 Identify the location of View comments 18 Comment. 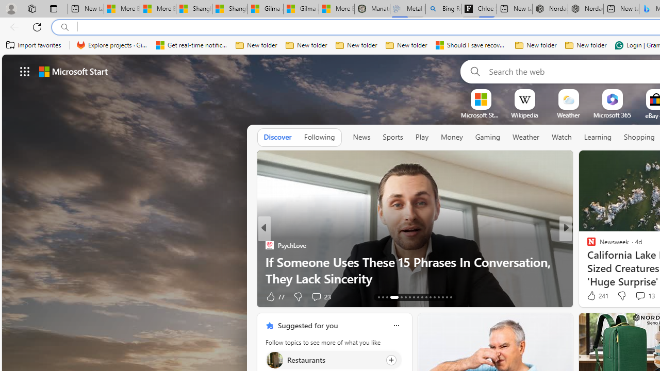
(636, 297).